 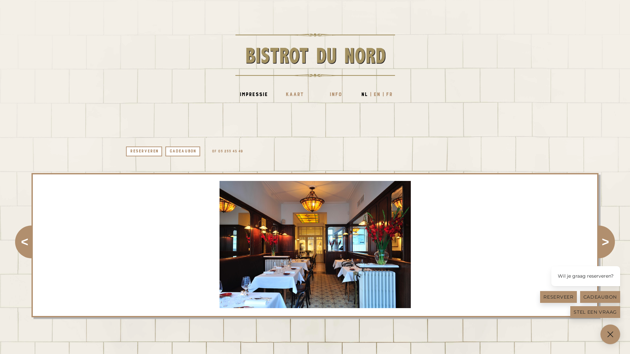 What do you see at coordinates (144, 151) in the screenshot?
I see `Reserveren` at bounding box center [144, 151].